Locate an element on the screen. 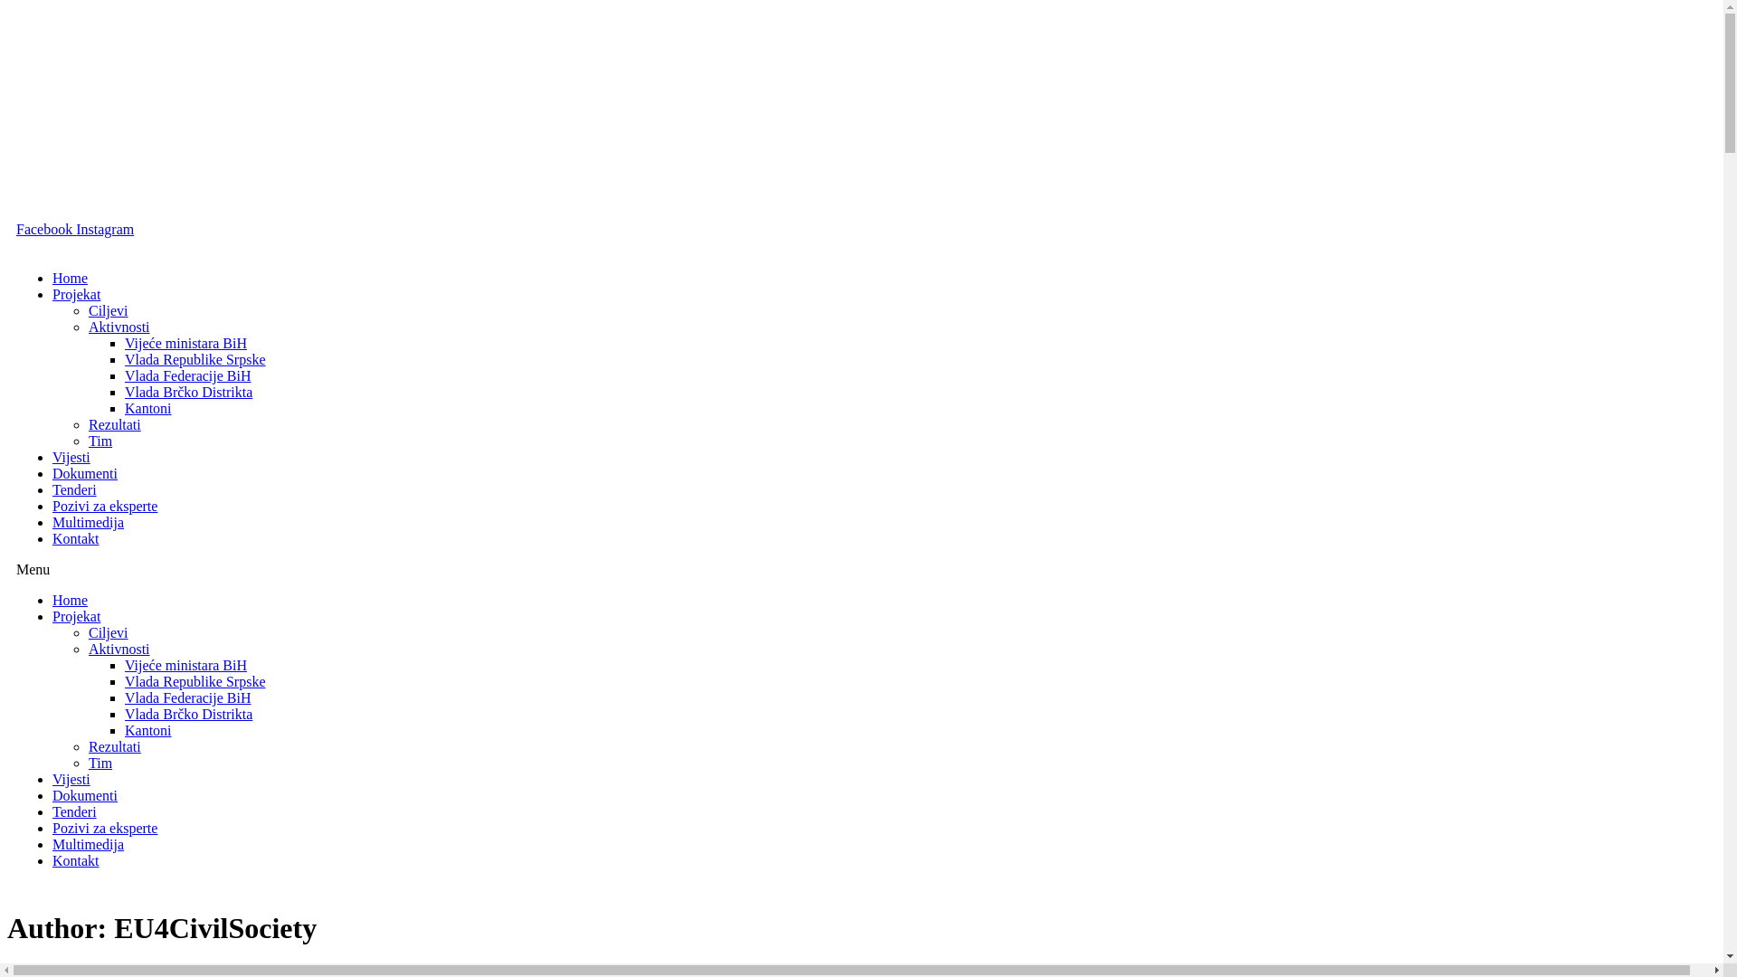 The image size is (1737, 977). Dokumenti is located at coordinates (85, 796).